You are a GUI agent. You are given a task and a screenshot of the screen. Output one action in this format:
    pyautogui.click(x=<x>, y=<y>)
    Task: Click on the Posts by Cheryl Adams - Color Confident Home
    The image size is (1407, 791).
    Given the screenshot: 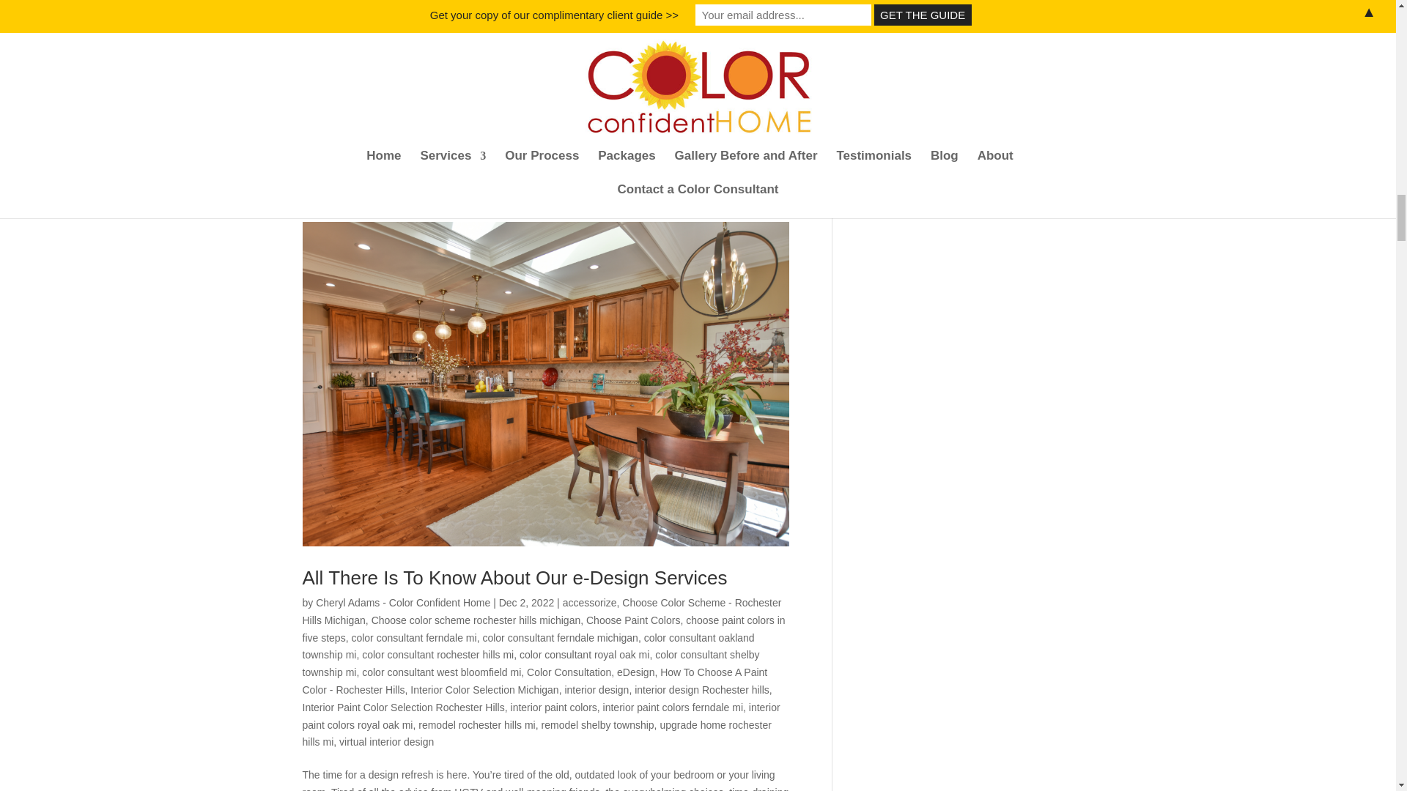 What is the action you would take?
    pyautogui.click(x=402, y=602)
    